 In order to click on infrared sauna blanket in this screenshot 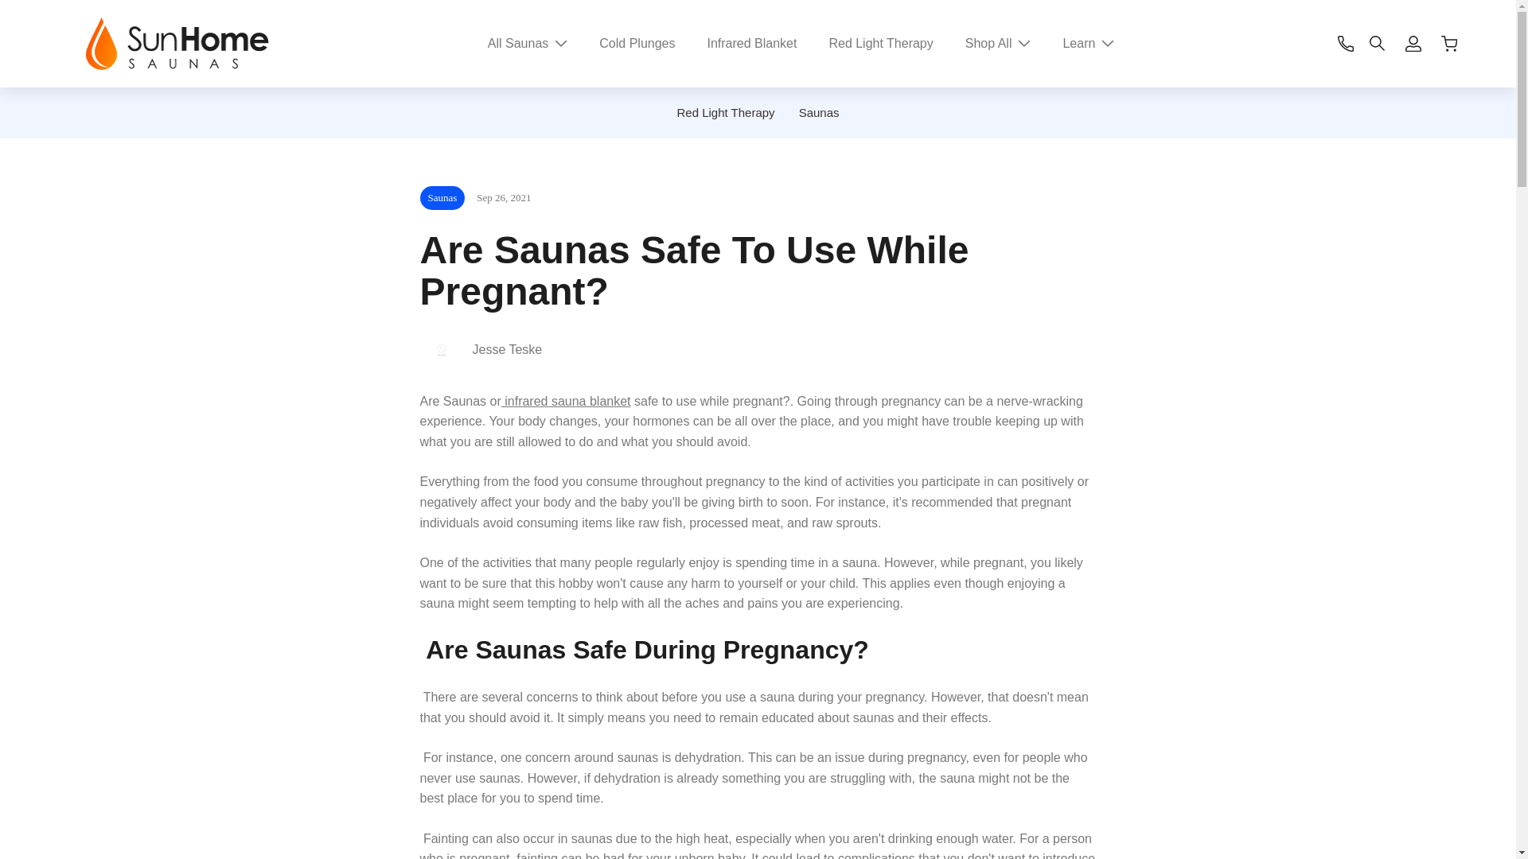, I will do `click(565, 401)`.